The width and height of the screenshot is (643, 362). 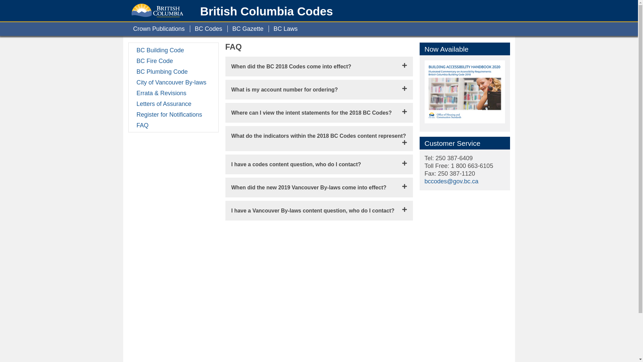 What do you see at coordinates (159, 29) in the screenshot?
I see `Crown Publications` at bounding box center [159, 29].